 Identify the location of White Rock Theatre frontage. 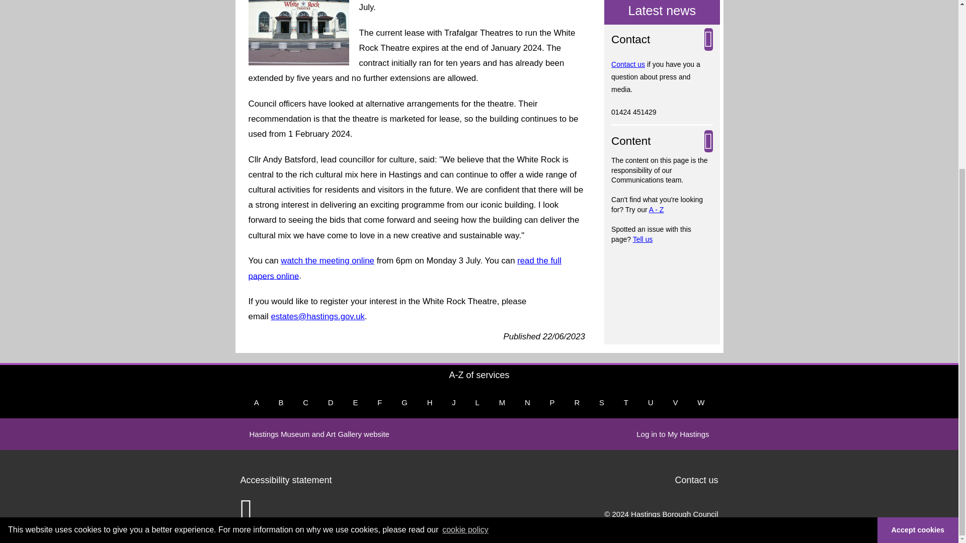
(298, 32).